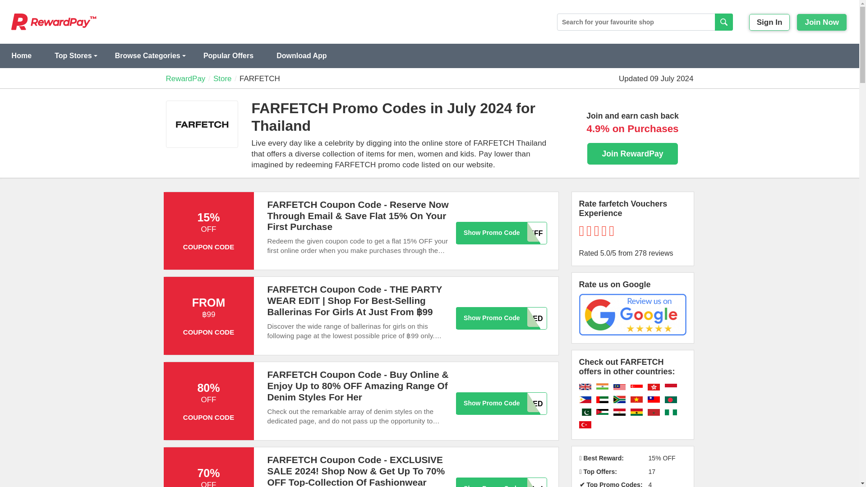 This screenshot has height=487, width=866. What do you see at coordinates (22, 56) in the screenshot?
I see `Home` at bounding box center [22, 56].